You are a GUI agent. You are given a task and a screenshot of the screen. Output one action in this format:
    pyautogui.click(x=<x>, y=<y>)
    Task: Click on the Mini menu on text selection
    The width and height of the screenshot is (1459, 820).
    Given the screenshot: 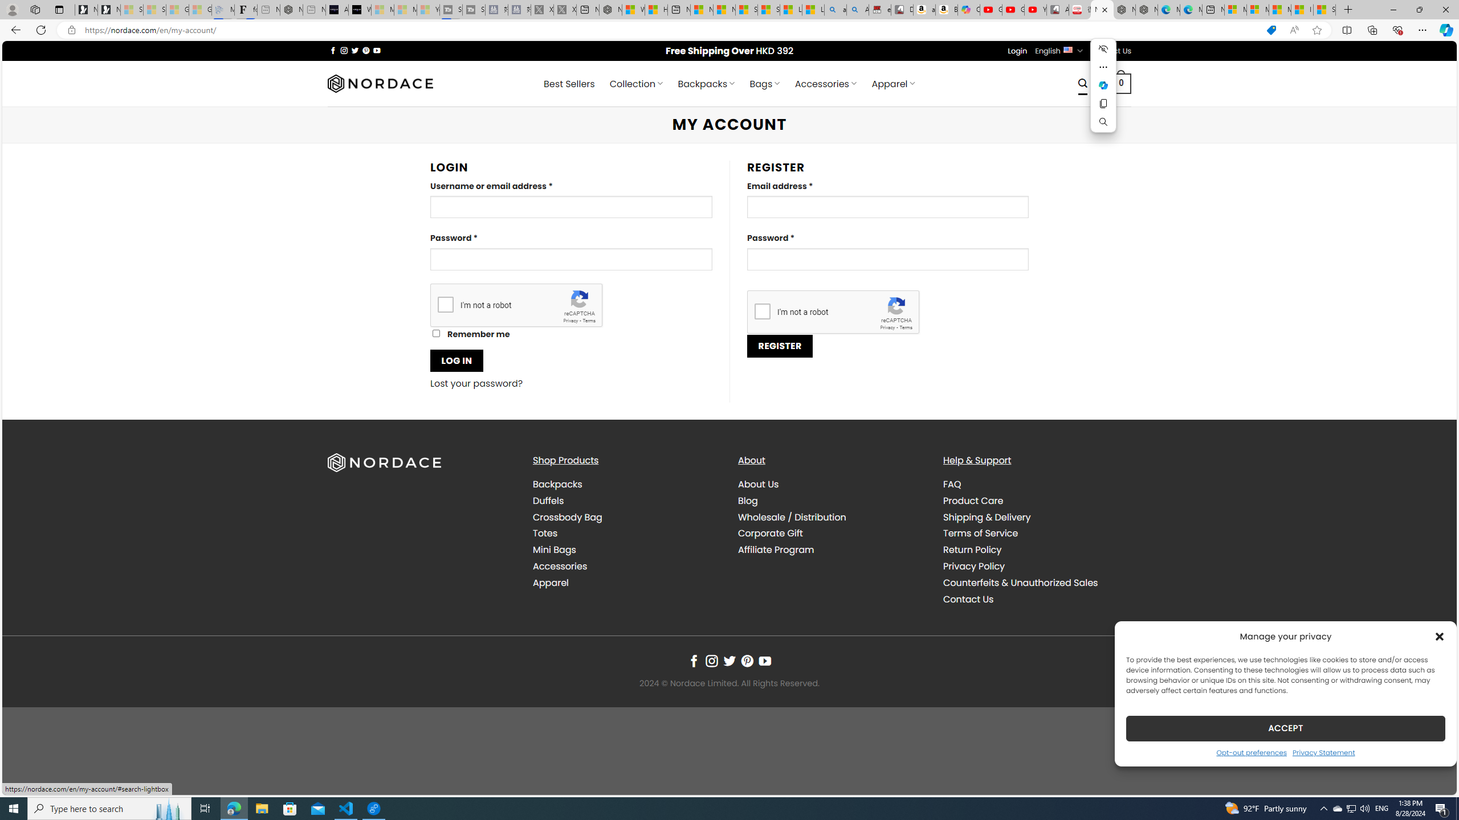 What is the action you would take?
    pyautogui.click(x=1103, y=85)
    